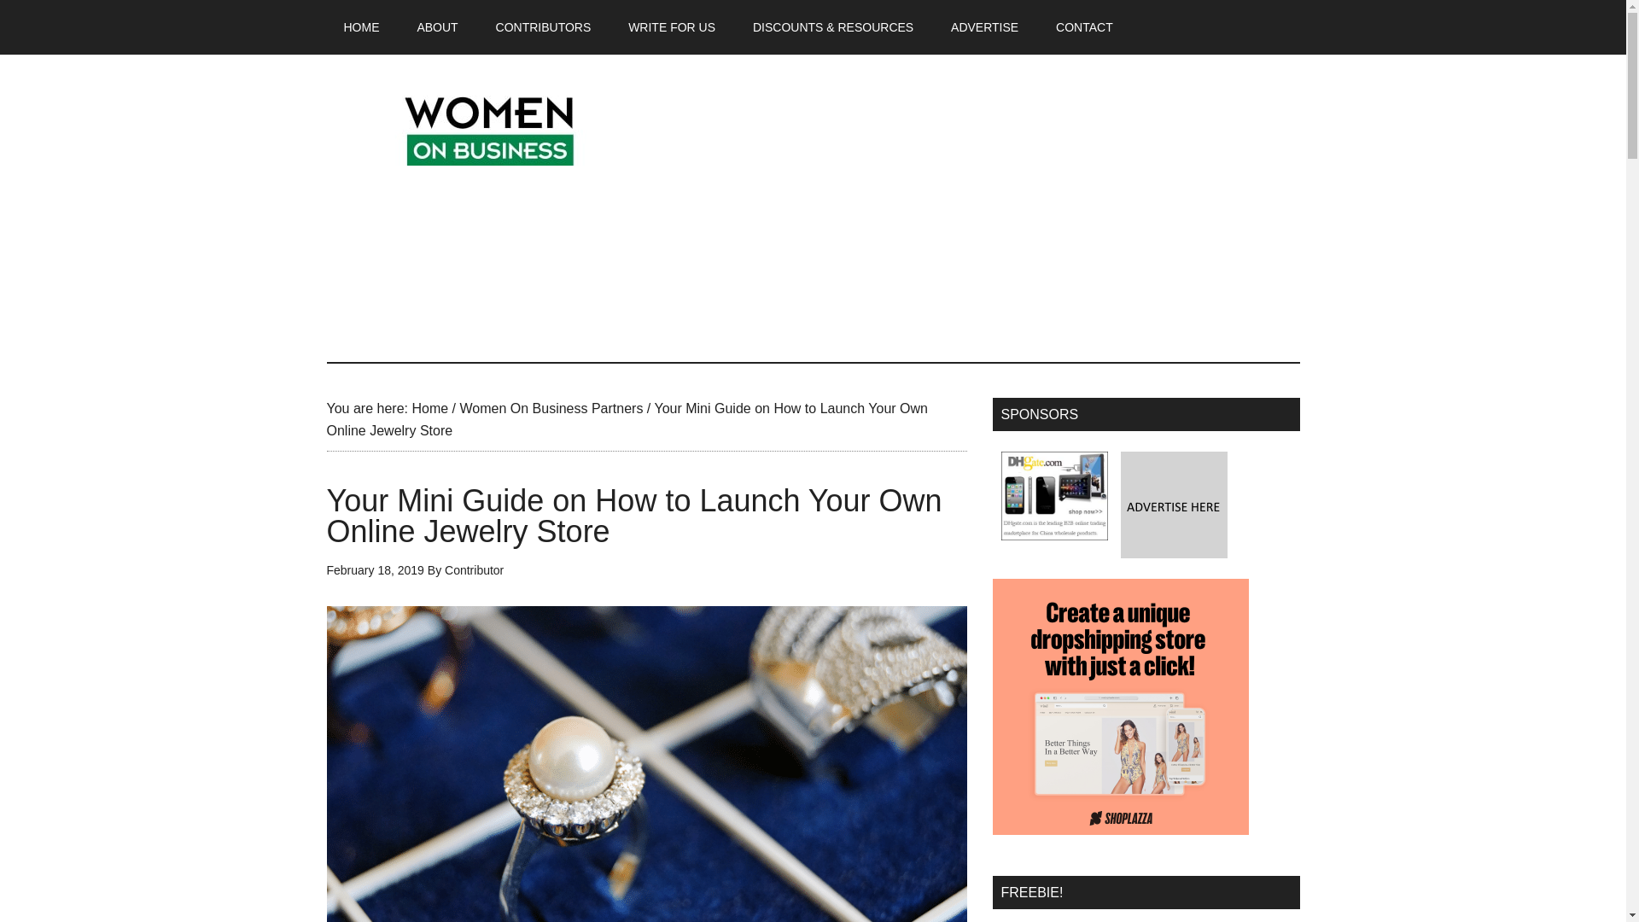  I want to click on HOME, so click(361, 27).